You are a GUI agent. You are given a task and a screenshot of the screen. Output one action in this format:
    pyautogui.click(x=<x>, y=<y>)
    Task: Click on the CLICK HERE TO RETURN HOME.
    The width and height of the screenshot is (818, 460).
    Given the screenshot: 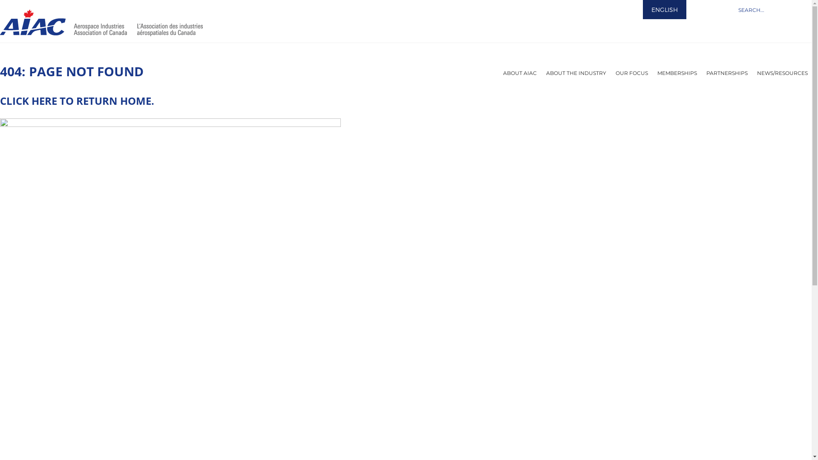 What is the action you would take?
    pyautogui.click(x=77, y=101)
    